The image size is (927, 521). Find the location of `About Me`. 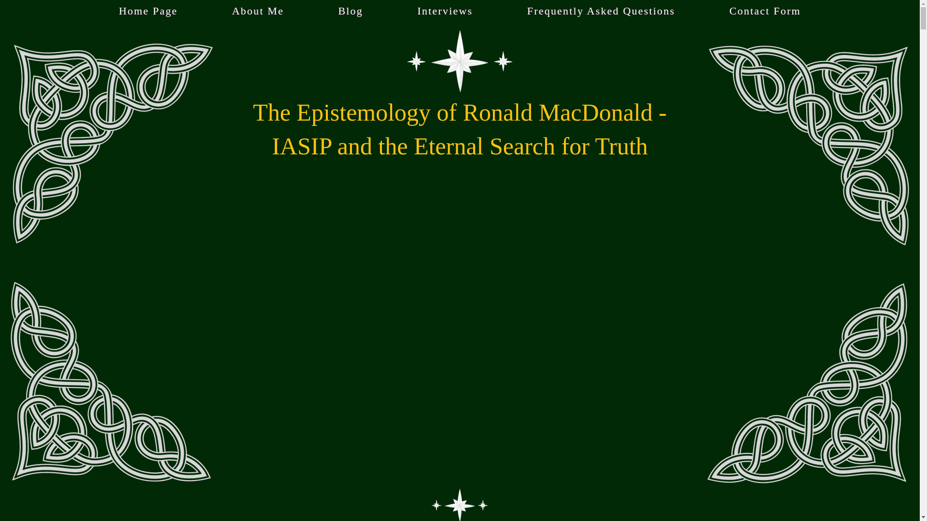

About Me is located at coordinates (258, 11).